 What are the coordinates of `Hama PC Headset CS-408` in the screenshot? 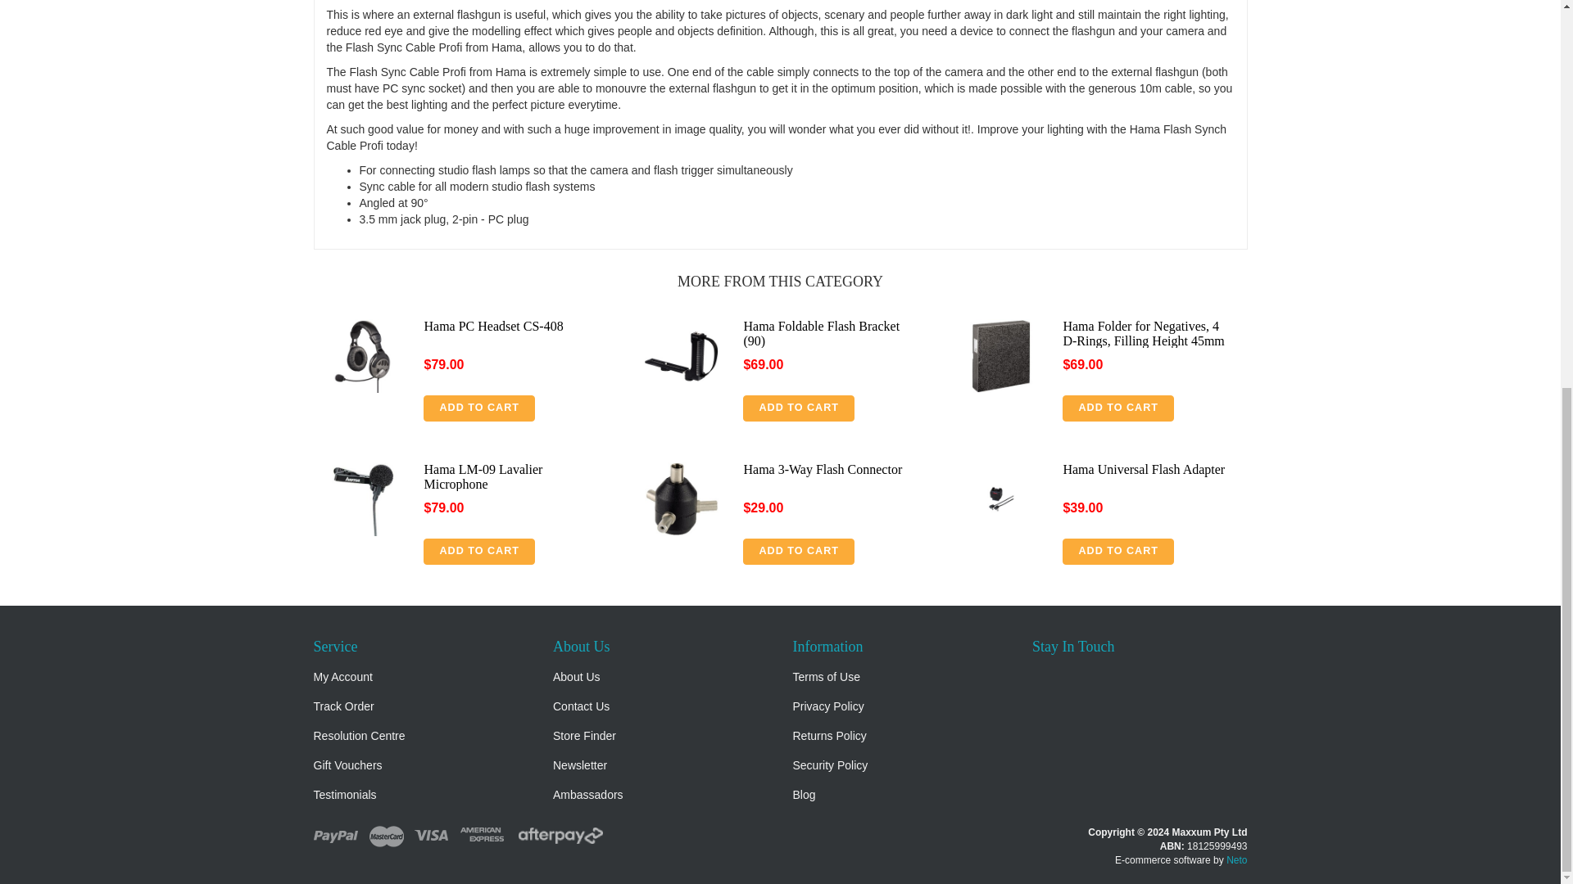 It's located at (493, 326).